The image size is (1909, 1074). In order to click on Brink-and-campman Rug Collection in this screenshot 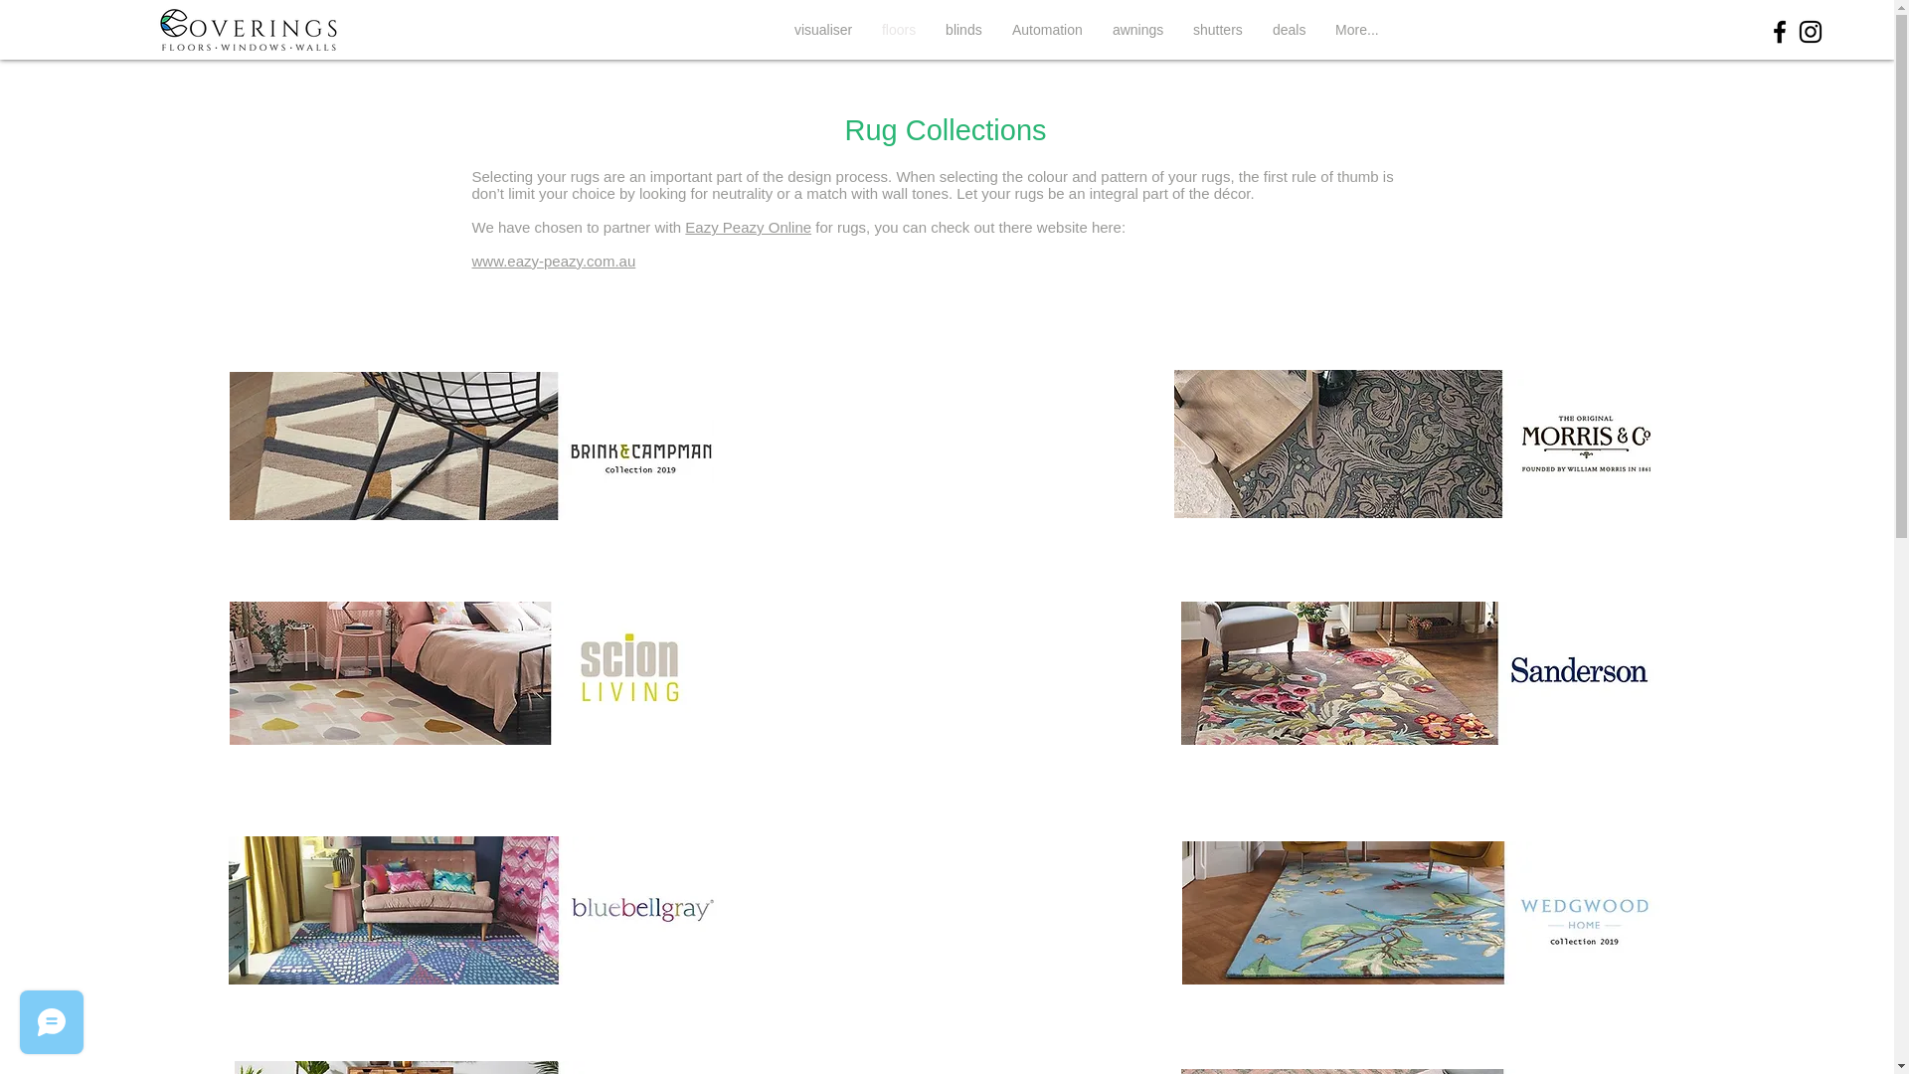, I will do `click(471, 446)`.